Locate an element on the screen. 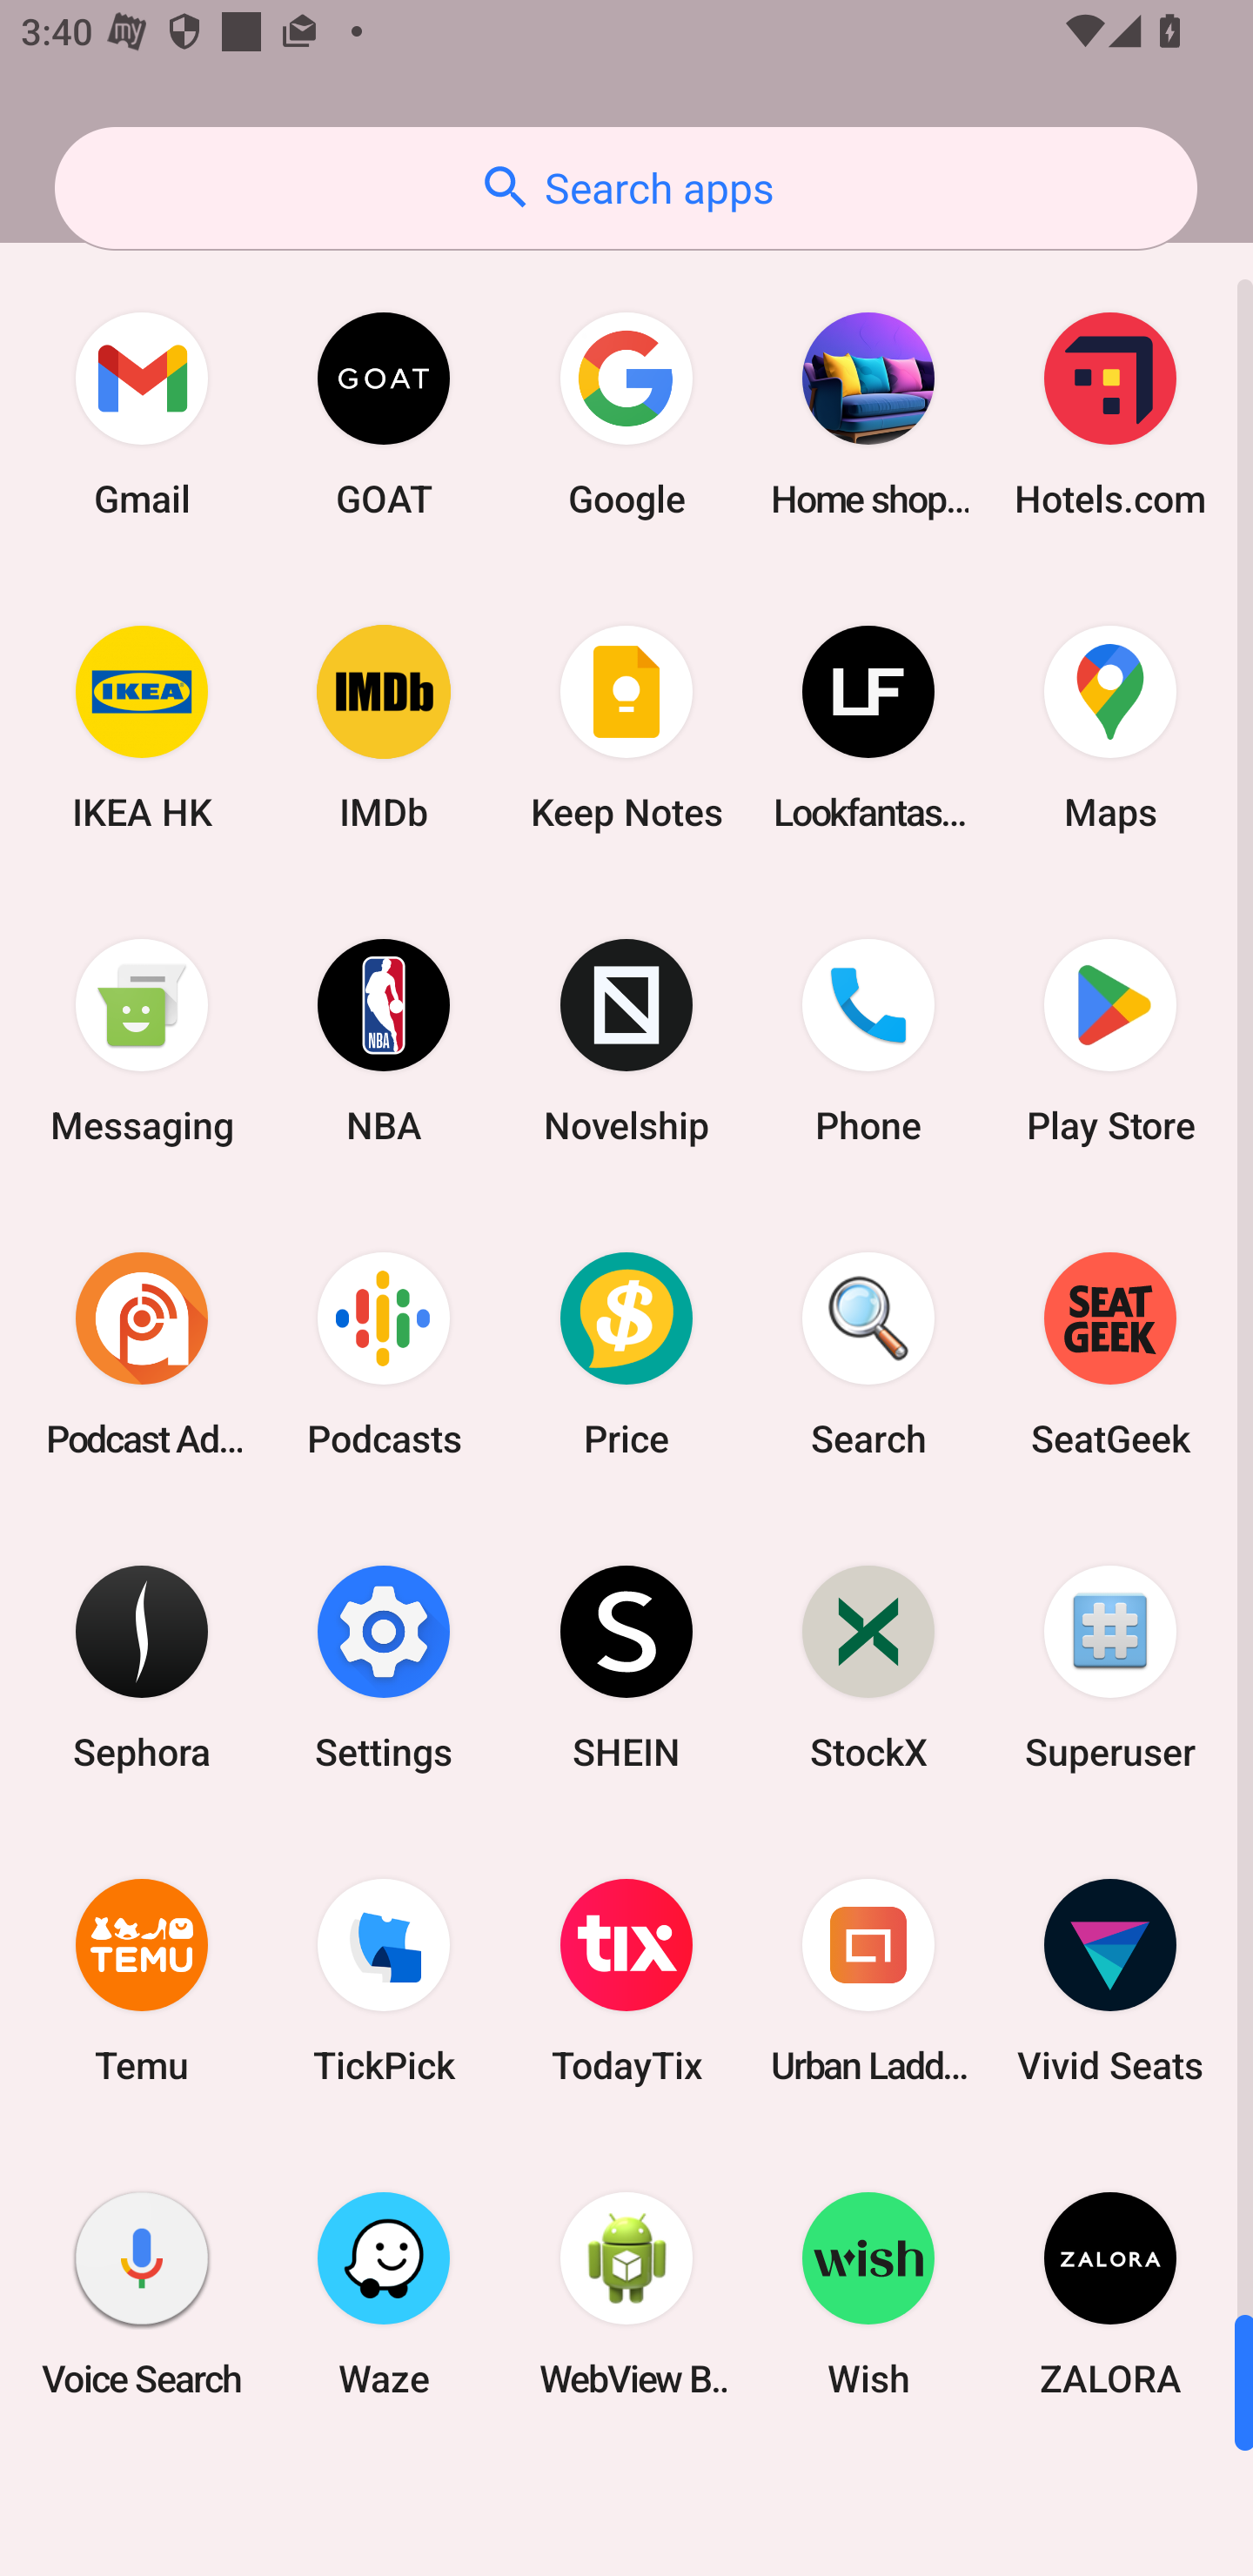  Play Store is located at coordinates (1110, 1041).